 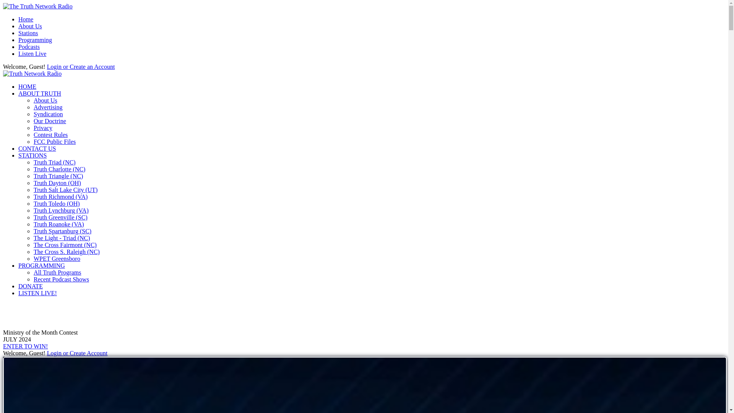 What do you see at coordinates (42, 265) in the screenshot?
I see `PROGRAMMING` at bounding box center [42, 265].